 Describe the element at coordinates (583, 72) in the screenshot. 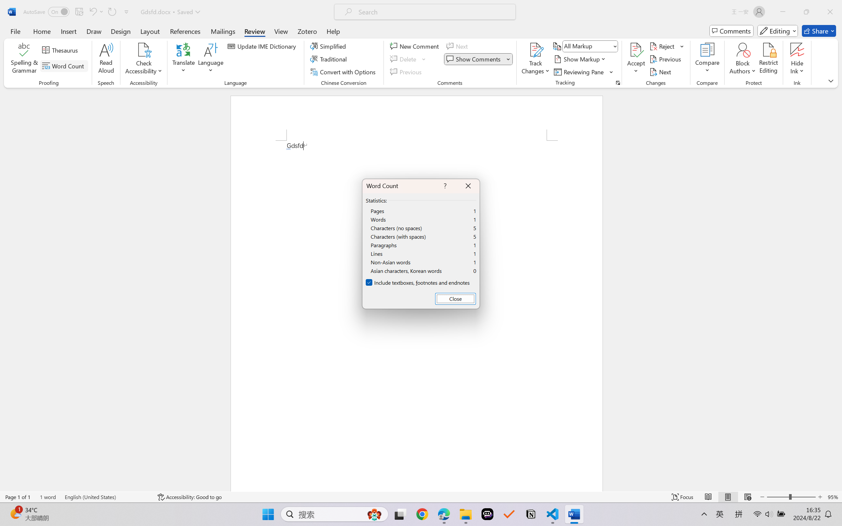

I see `Reviewing Pane` at that location.